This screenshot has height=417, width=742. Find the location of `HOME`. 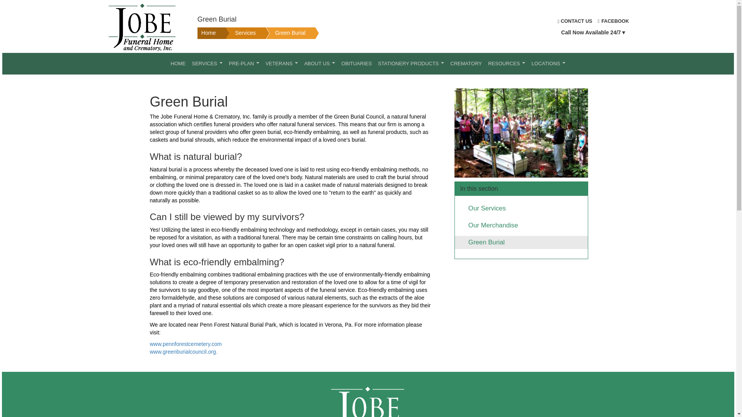

HOME is located at coordinates (178, 64).